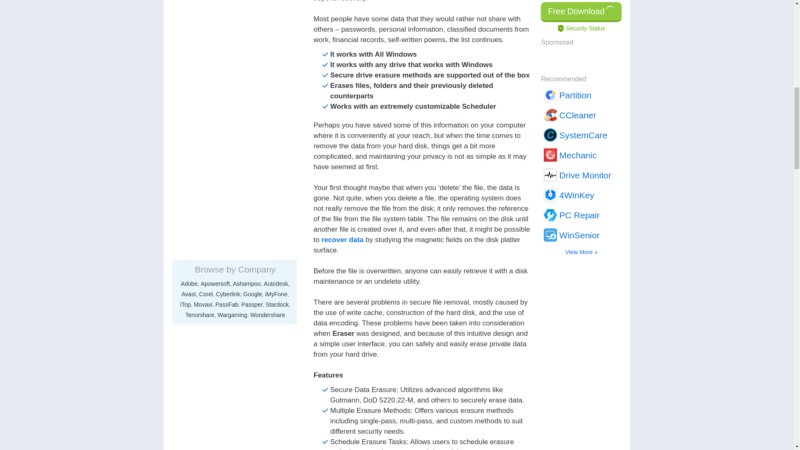 The image size is (800, 450). What do you see at coordinates (247, 48) in the screenshot?
I see `Ashampoo` at bounding box center [247, 48].